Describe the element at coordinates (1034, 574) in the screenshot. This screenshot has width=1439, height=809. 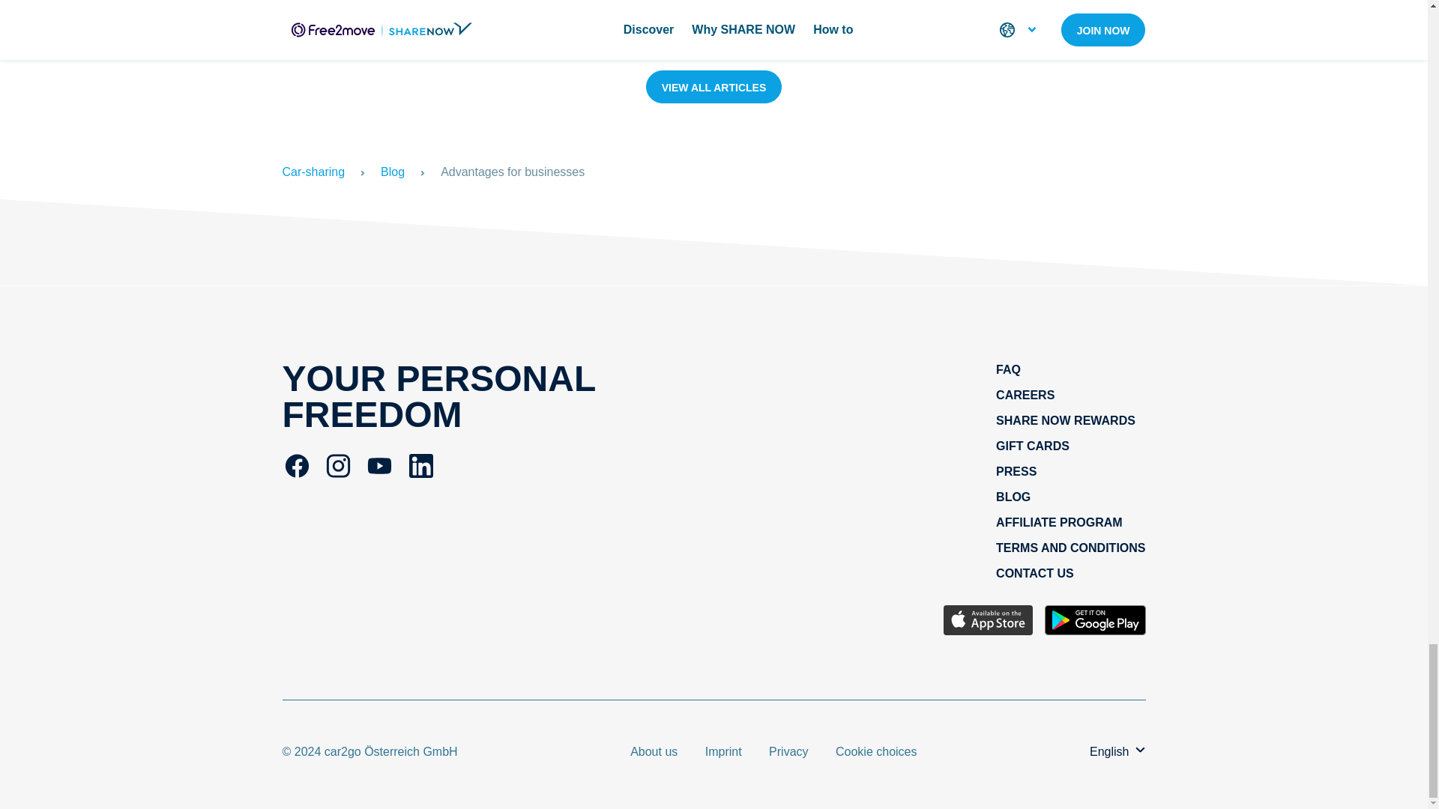
I see `CONTACT US` at that location.